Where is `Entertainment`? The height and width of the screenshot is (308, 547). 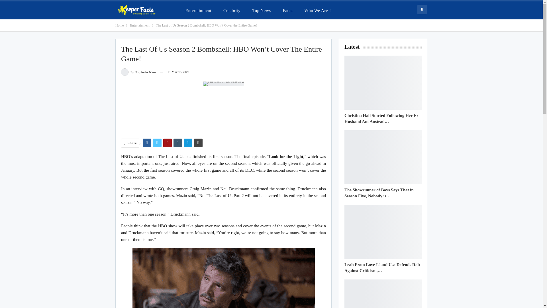 Entertainment is located at coordinates (198, 10).